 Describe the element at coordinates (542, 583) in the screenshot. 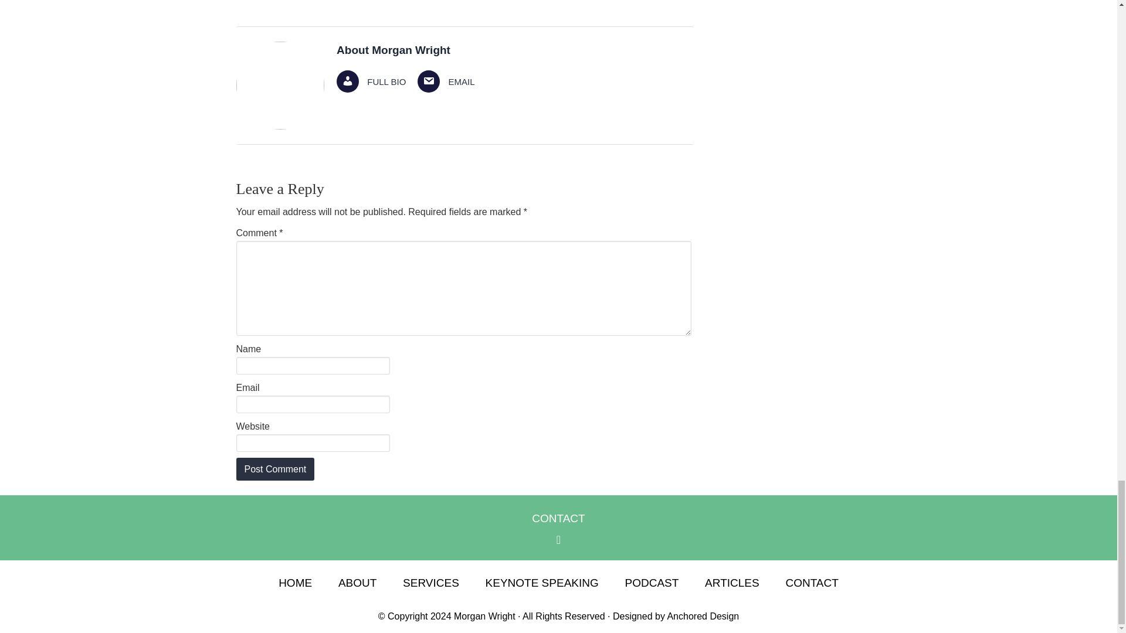

I see `KEYNOTE SPEAKING` at that location.